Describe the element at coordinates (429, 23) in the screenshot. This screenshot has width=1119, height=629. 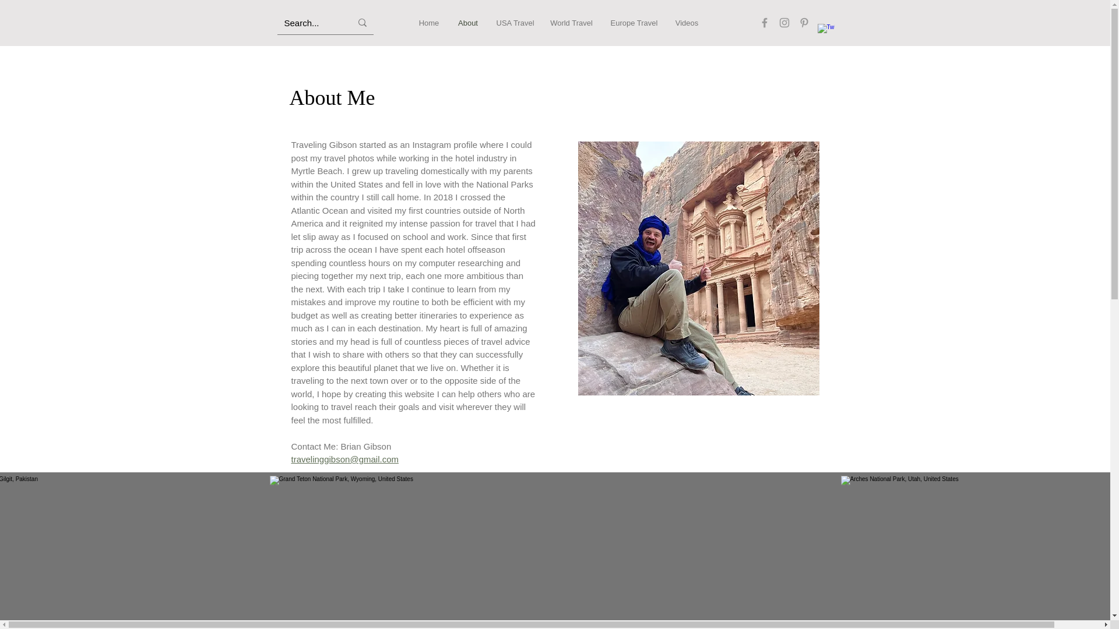
I see `Home` at that location.